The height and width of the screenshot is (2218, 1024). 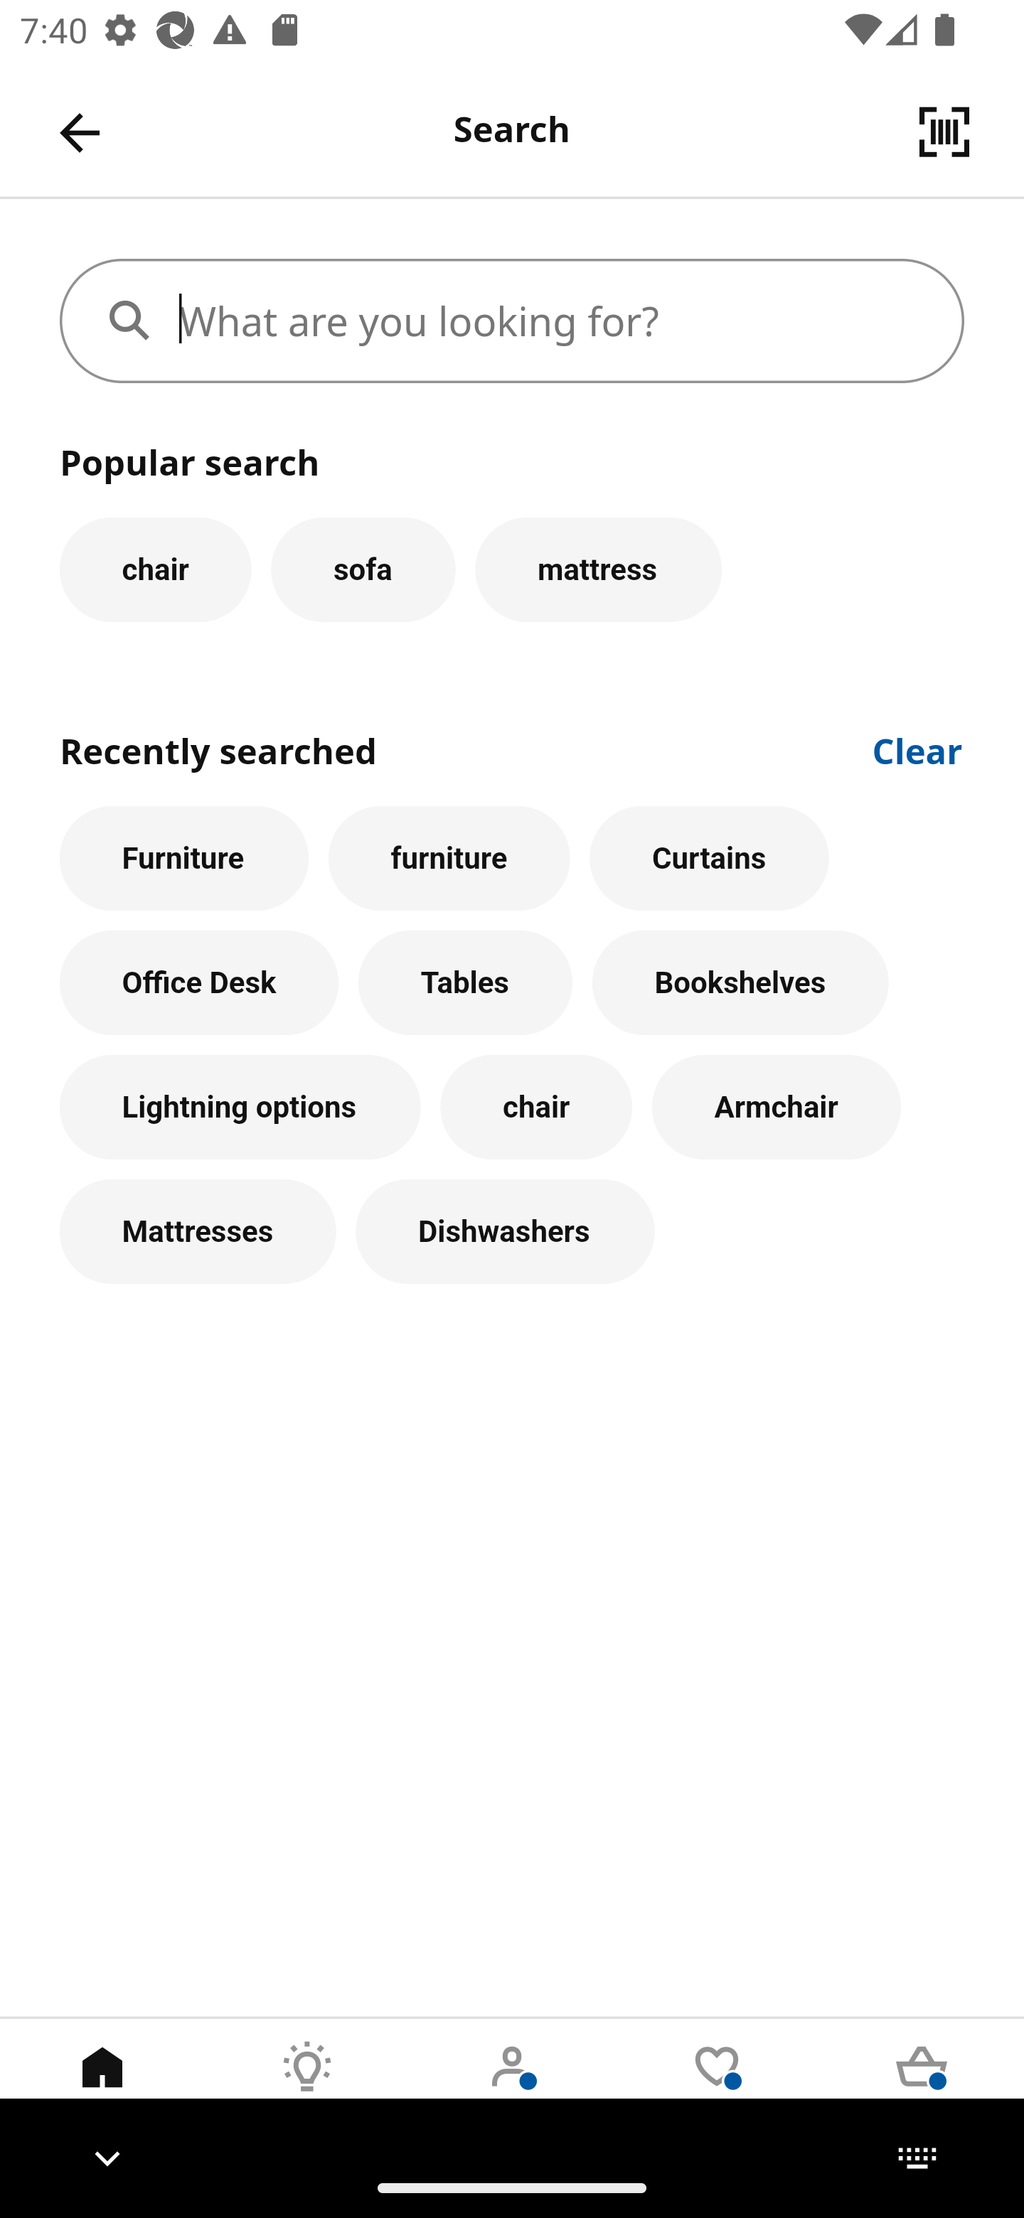 What do you see at coordinates (710, 858) in the screenshot?
I see `Curtains` at bounding box center [710, 858].